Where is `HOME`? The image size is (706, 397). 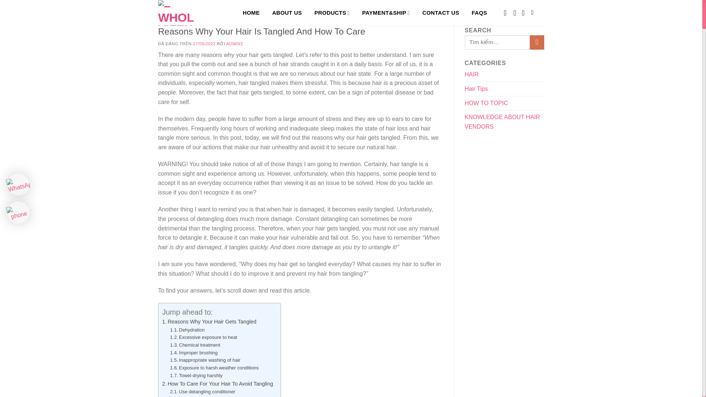 HOME is located at coordinates (253, 13).